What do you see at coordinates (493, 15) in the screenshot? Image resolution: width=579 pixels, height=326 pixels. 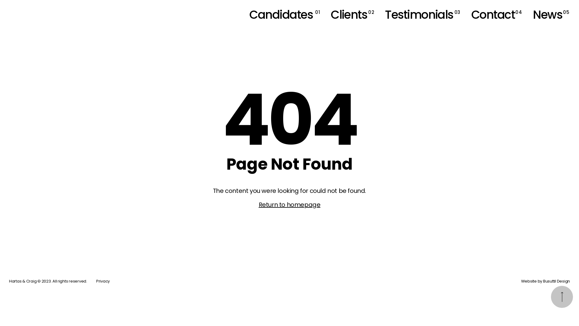 I see `Contact` at bounding box center [493, 15].